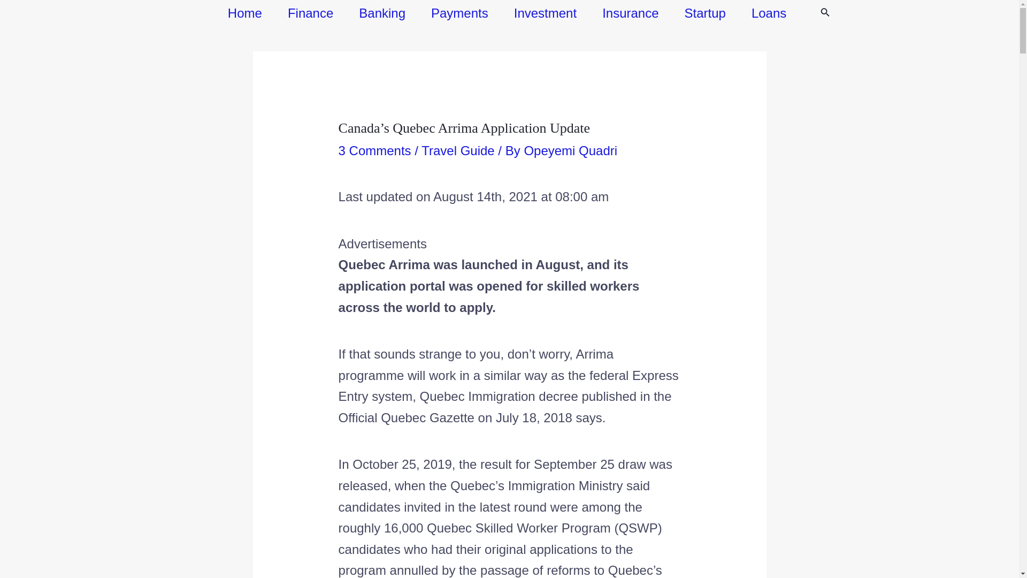 Image resolution: width=1027 pixels, height=578 pixels. What do you see at coordinates (768, 13) in the screenshot?
I see `Loans` at bounding box center [768, 13].